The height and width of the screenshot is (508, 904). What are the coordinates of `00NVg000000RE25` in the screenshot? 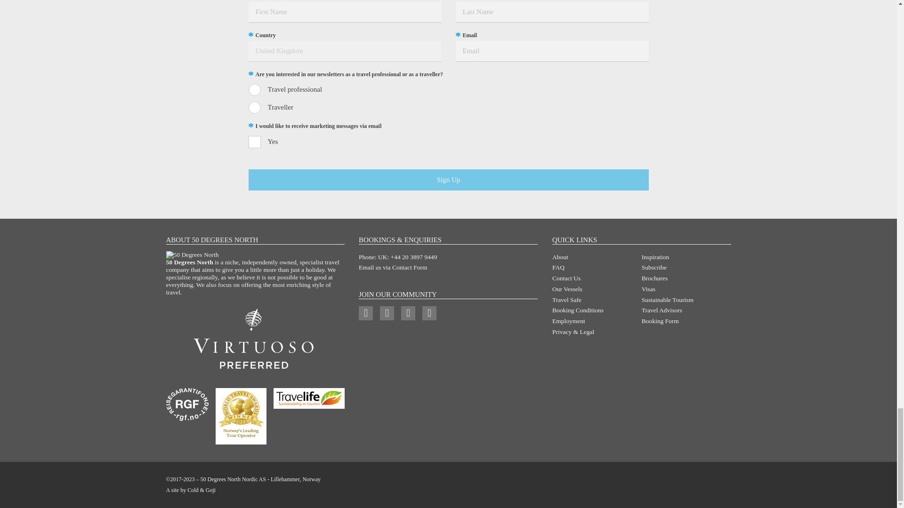 It's located at (255, 107).